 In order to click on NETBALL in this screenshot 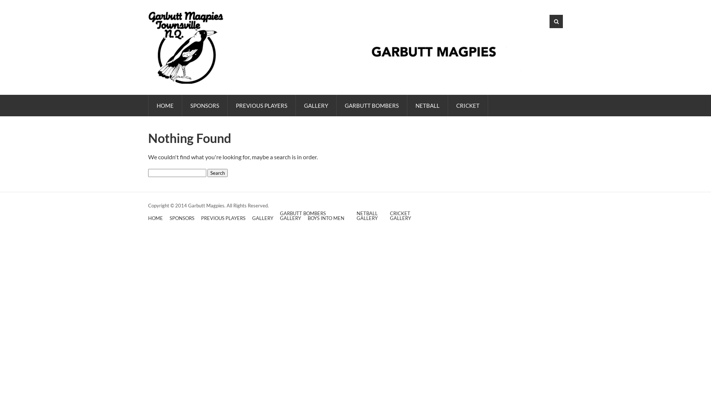, I will do `click(427, 106)`.